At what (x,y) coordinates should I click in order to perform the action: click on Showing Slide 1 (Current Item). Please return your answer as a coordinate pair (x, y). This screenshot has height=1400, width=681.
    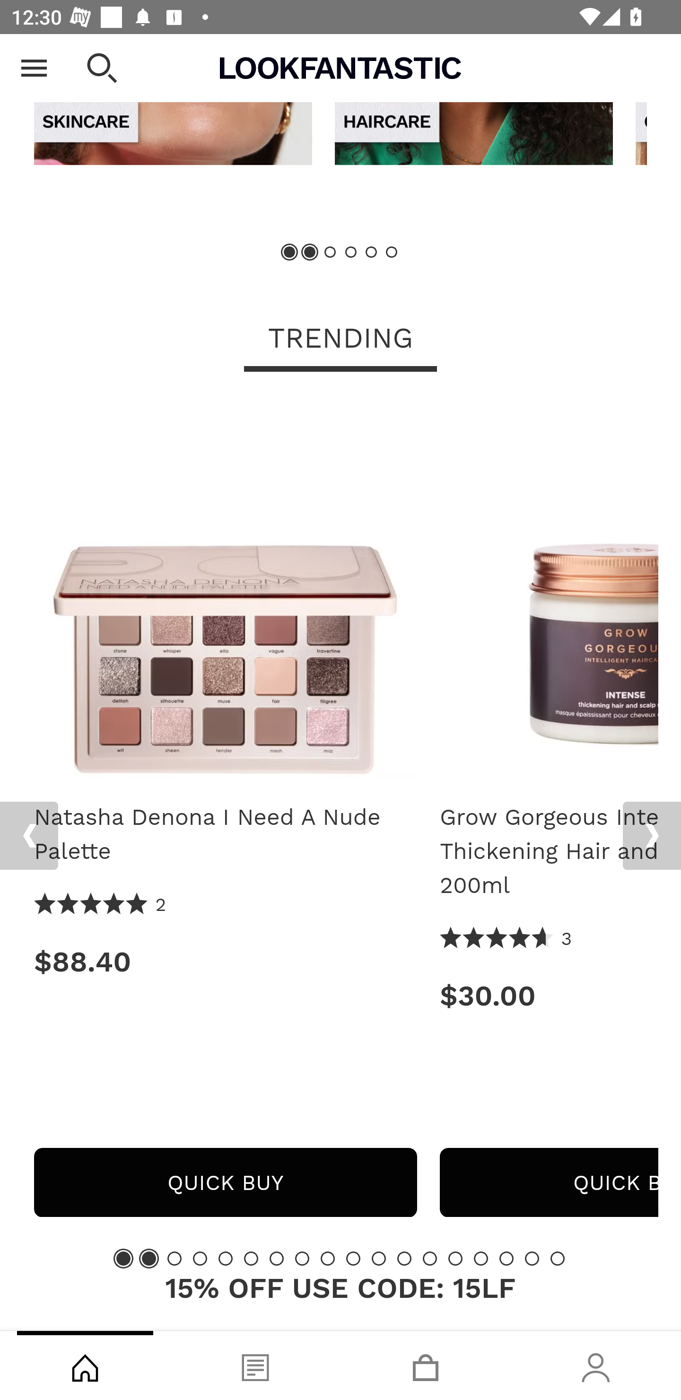
    Looking at the image, I should click on (290, 253).